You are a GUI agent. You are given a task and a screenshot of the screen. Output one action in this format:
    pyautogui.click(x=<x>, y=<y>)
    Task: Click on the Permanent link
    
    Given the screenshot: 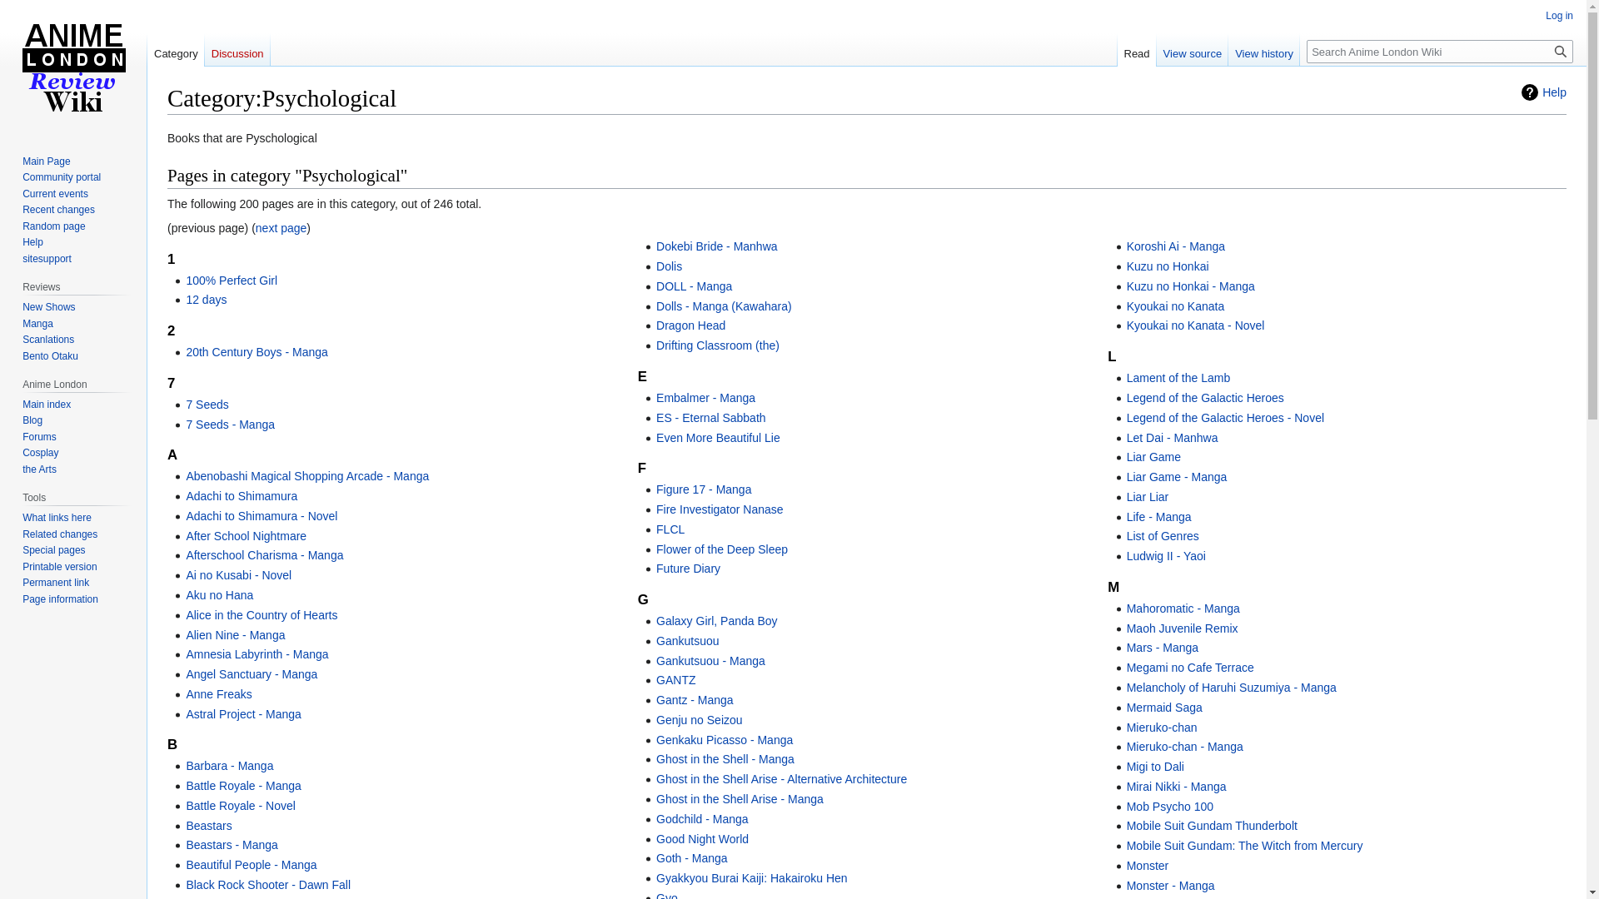 What is the action you would take?
    pyautogui.click(x=56, y=583)
    